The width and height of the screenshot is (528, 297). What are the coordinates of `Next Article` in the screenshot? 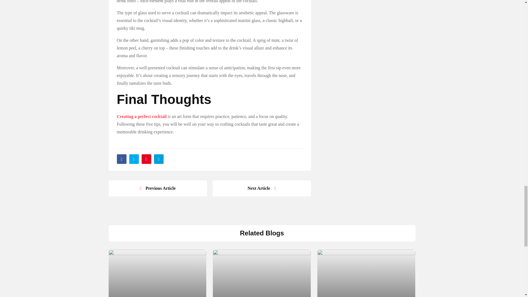 It's located at (261, 188).